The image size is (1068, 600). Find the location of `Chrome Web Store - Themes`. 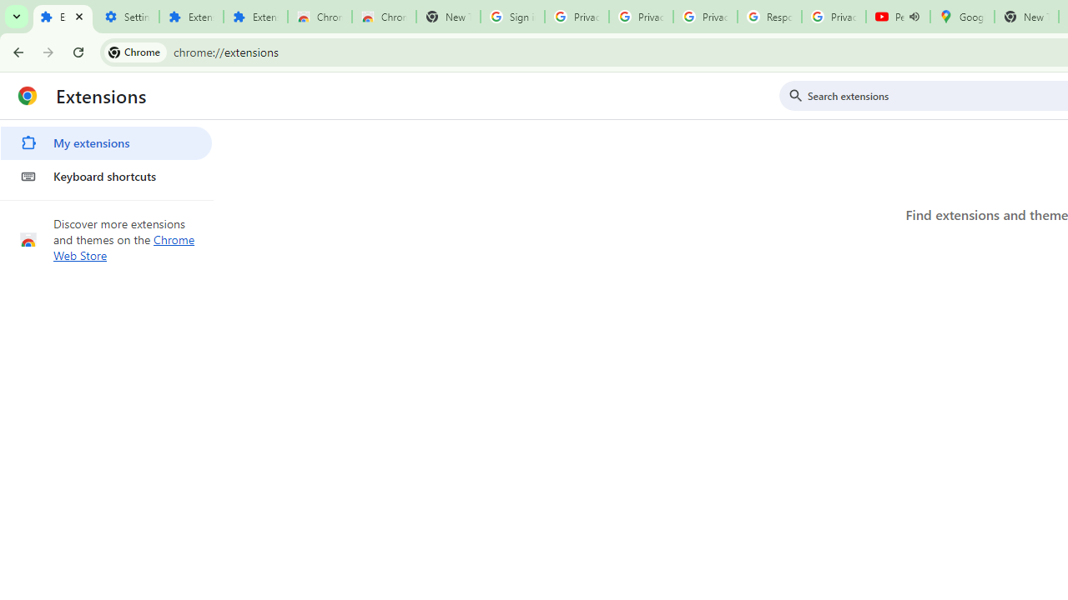

Chrome Web Store - Themes is located at coordinates (384, 17).